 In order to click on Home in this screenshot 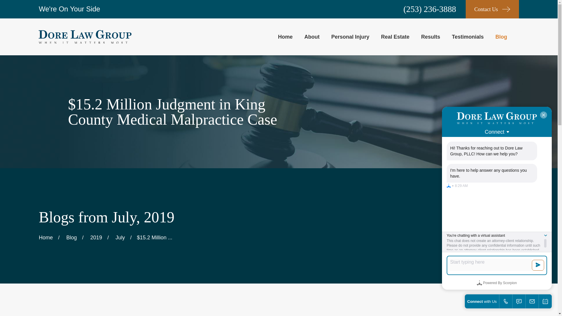, I will do `click(85, 37)`.